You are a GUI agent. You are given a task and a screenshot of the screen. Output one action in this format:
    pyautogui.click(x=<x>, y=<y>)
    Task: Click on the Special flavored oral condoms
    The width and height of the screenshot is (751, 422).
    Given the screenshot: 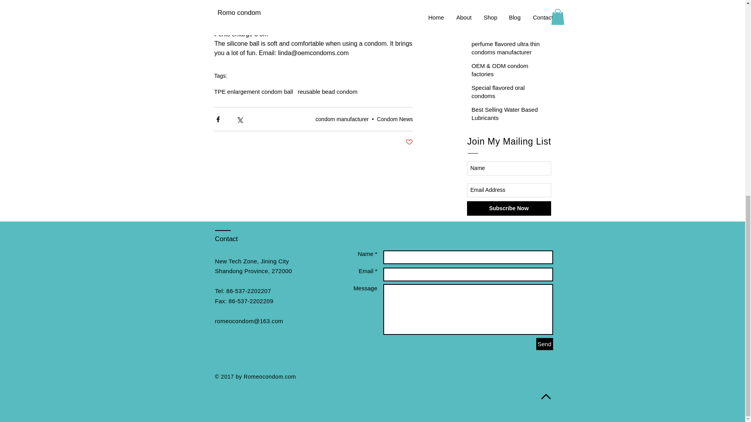 What is the action you would take?
    pyautogui.click(x=507, y=93)
    